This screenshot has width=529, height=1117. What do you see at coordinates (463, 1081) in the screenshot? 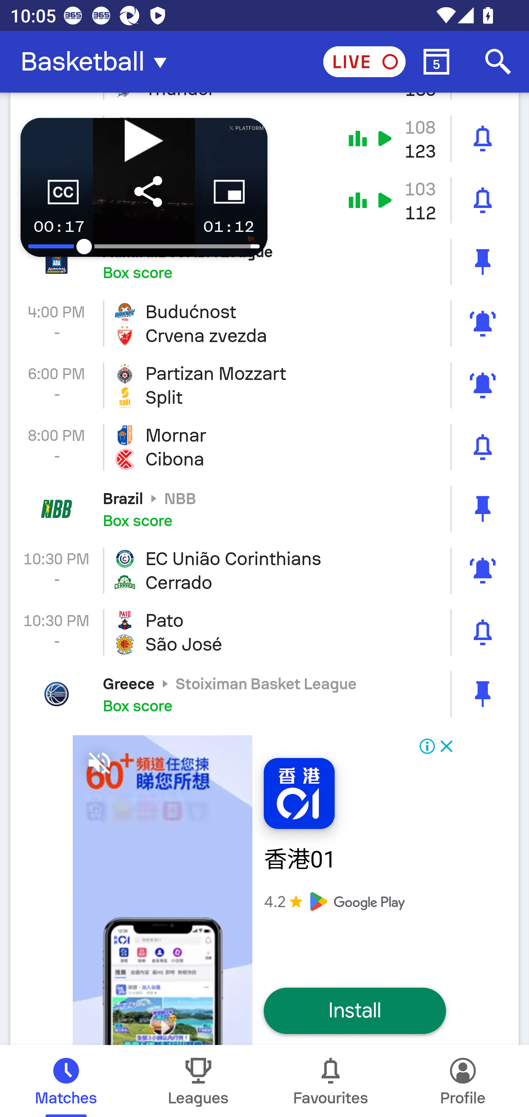
I see `Profile` at bounding box center [463, 1081].